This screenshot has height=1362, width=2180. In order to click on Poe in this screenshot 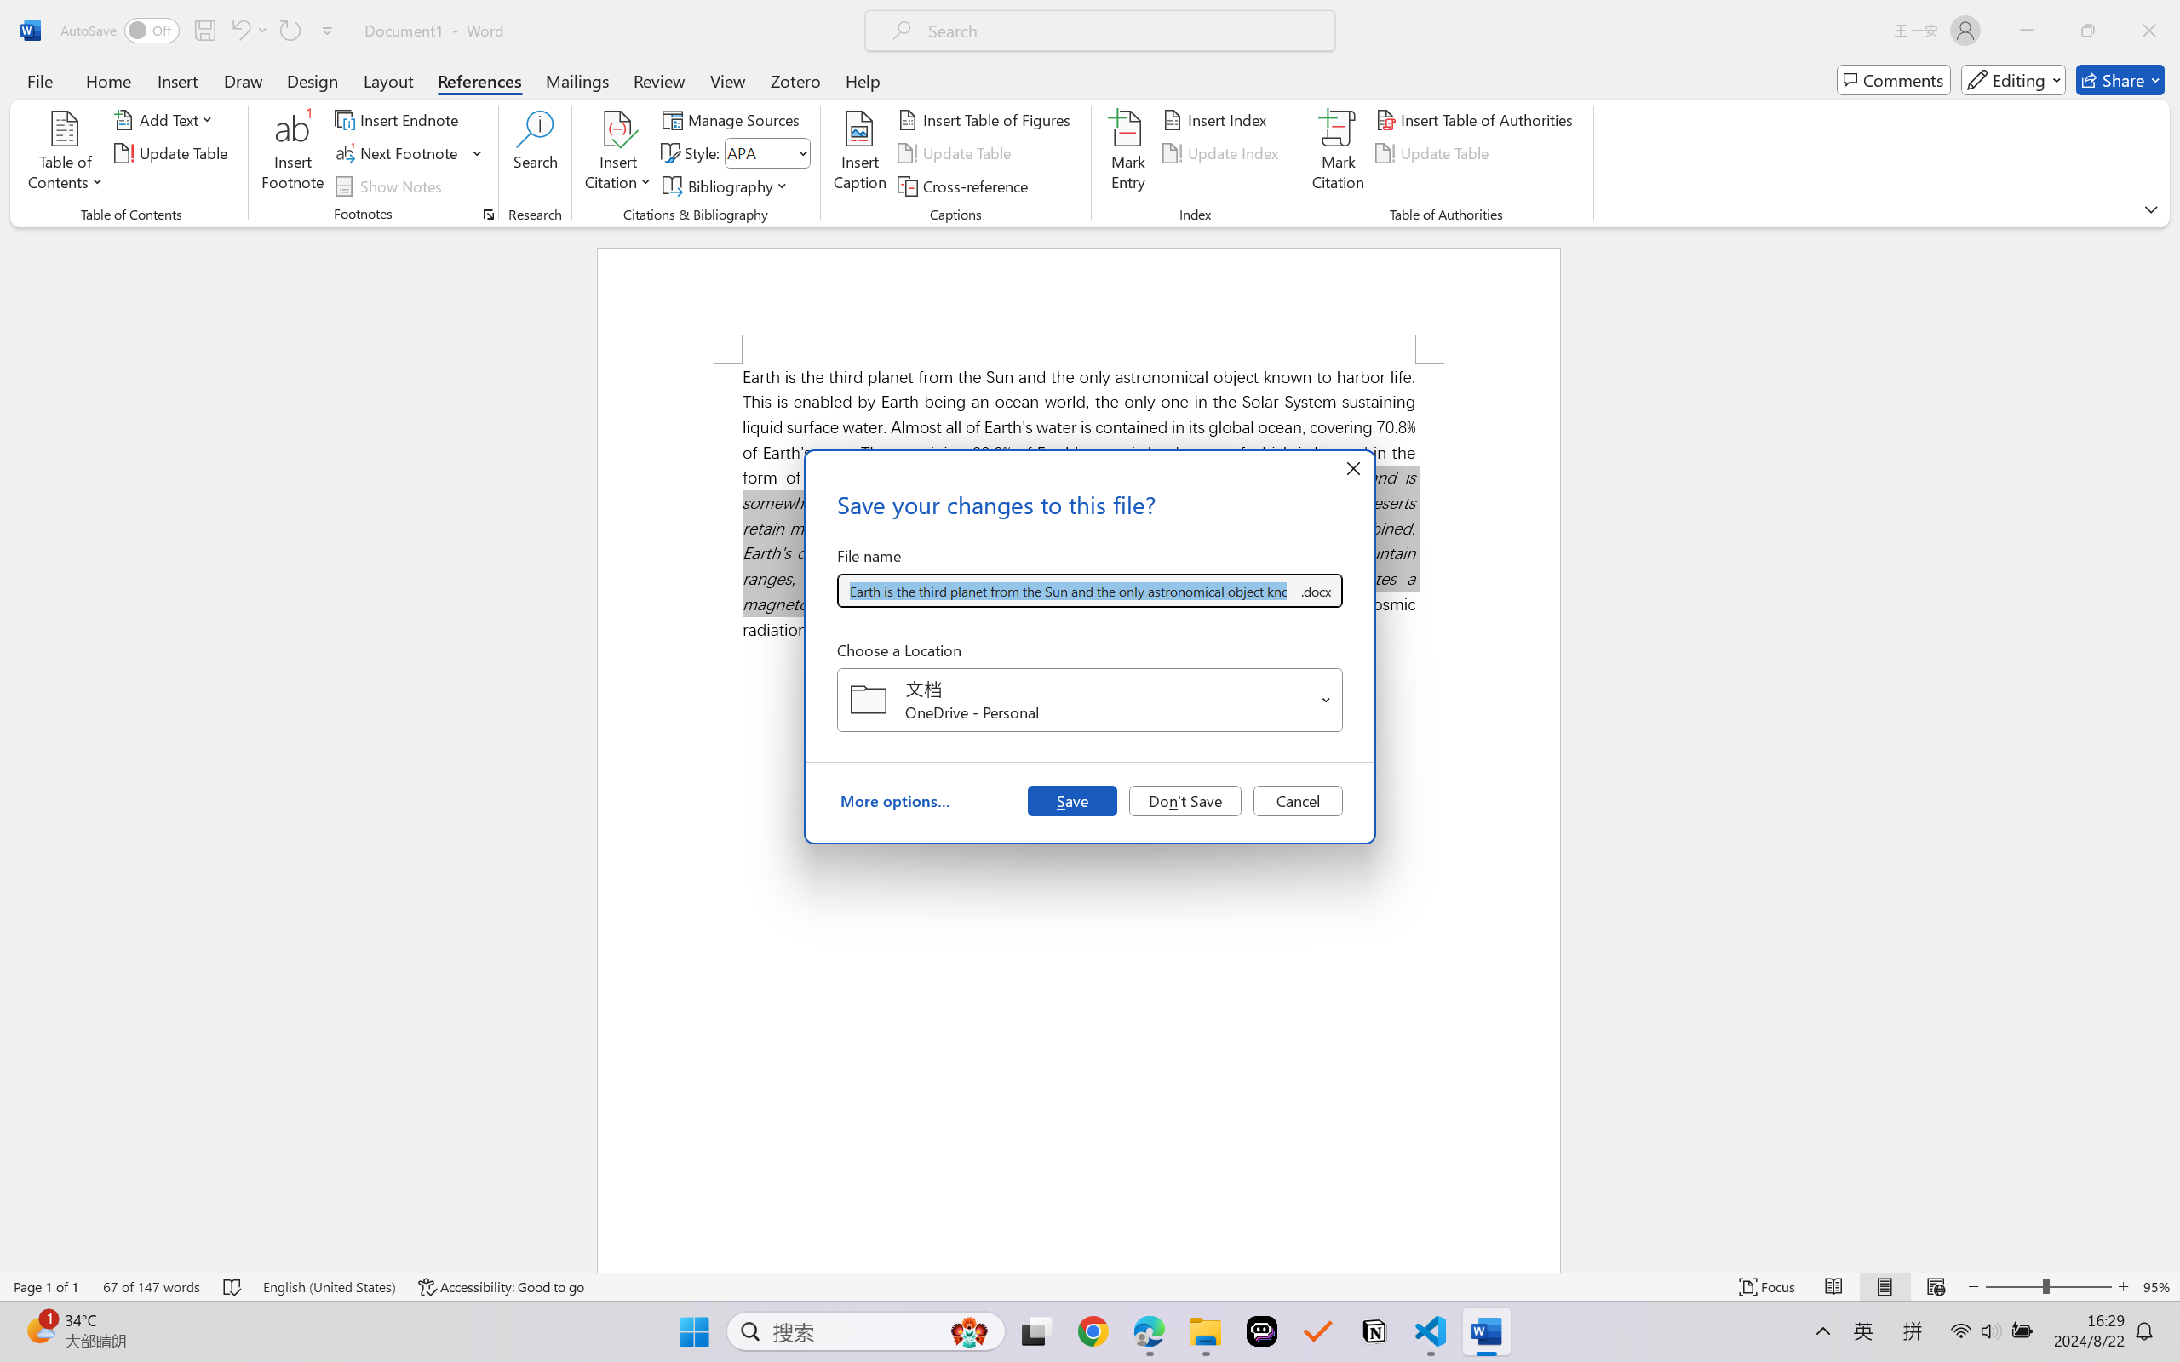, I will do `click(1262, 1331)`.